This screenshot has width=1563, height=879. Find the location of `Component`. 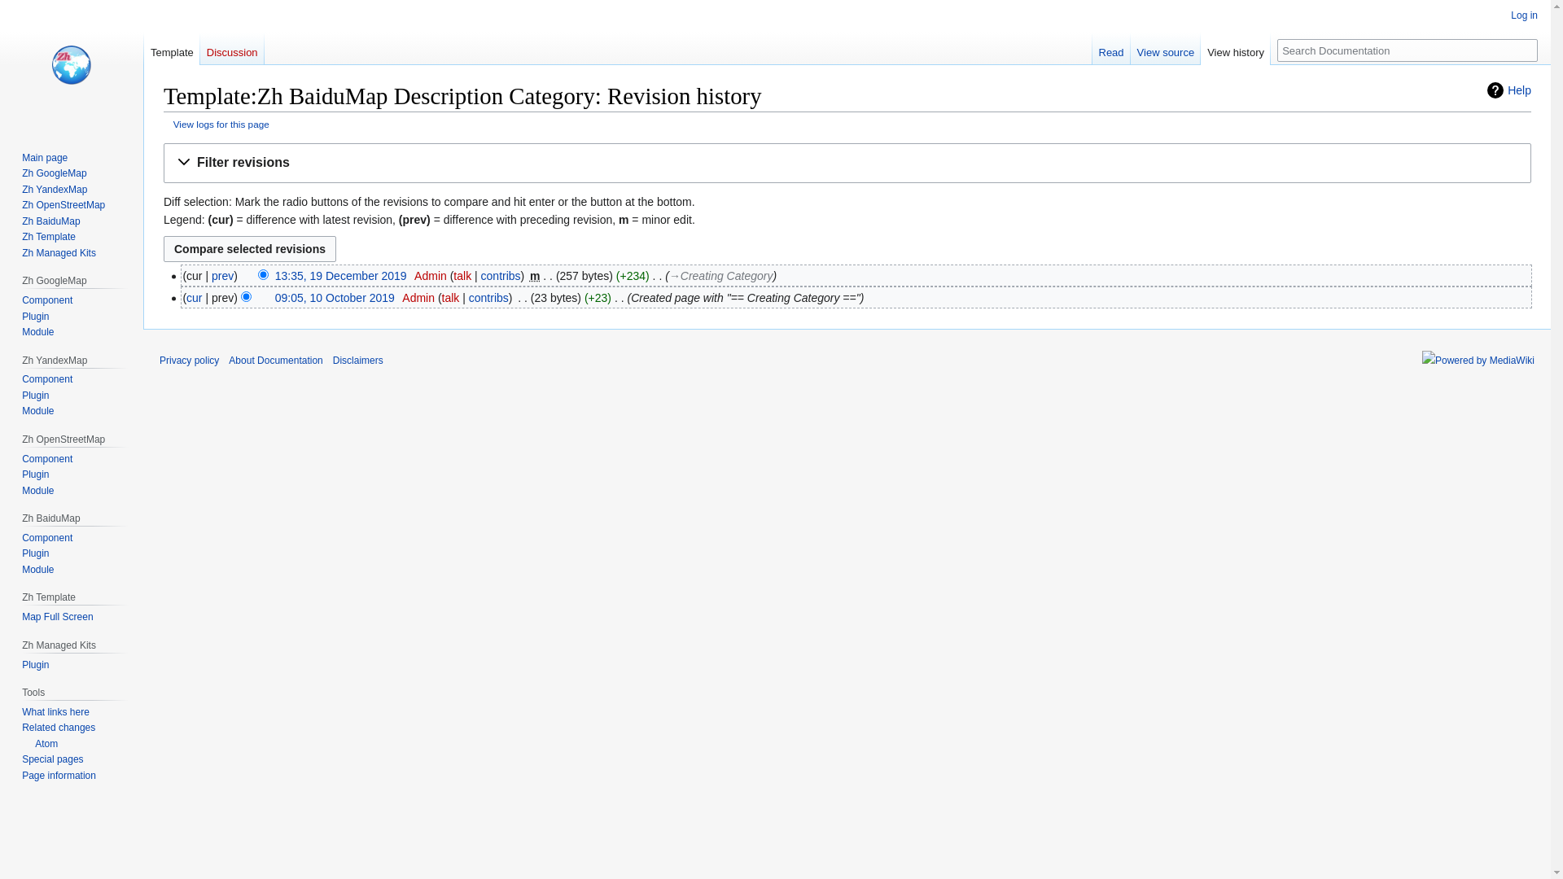

Component is located at coordinates (47, 538).